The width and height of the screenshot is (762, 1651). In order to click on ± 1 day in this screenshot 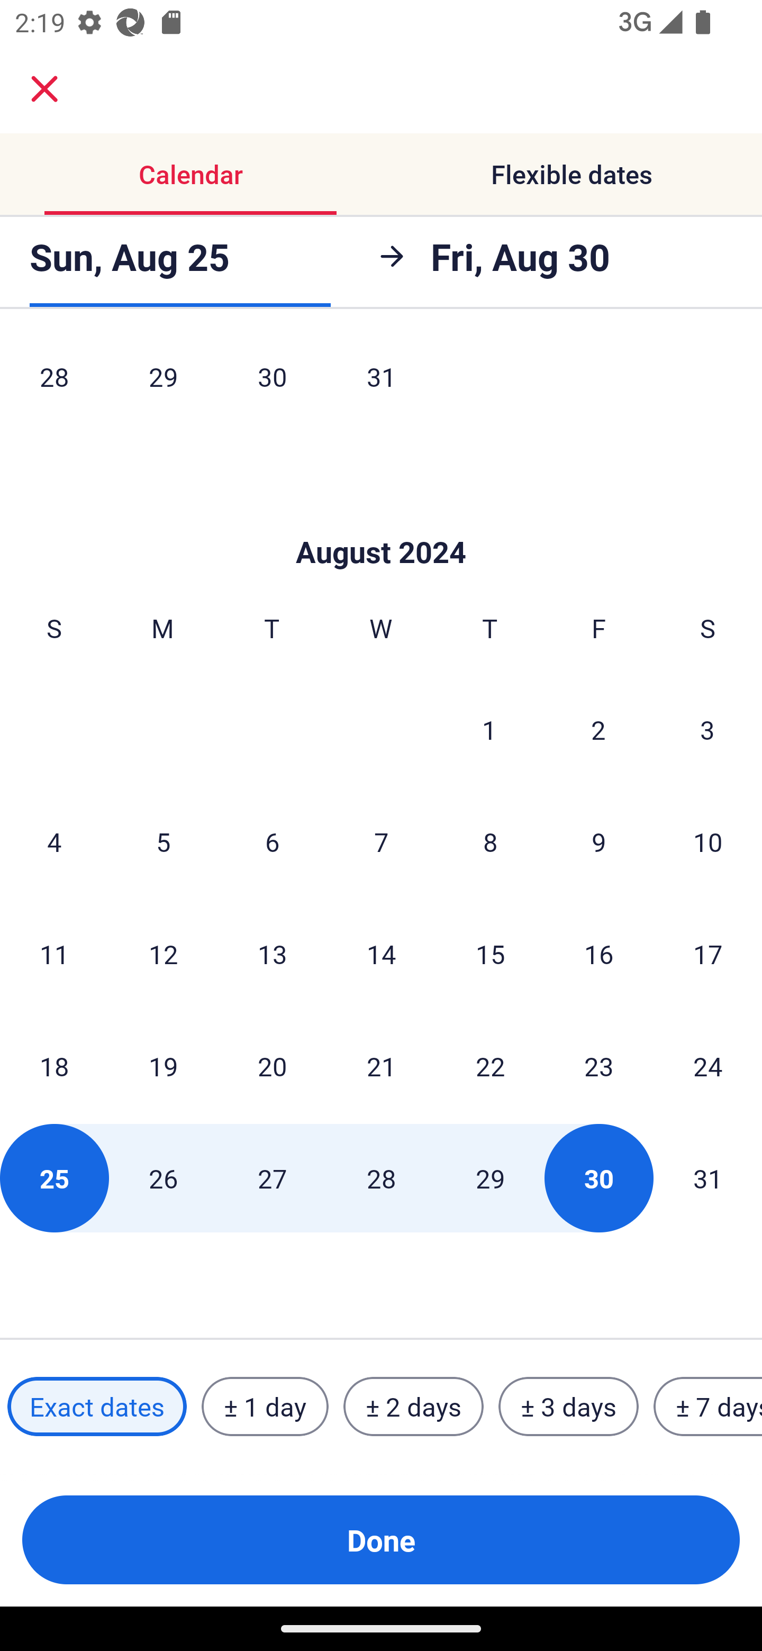, I will do `click(265, 1407)`.